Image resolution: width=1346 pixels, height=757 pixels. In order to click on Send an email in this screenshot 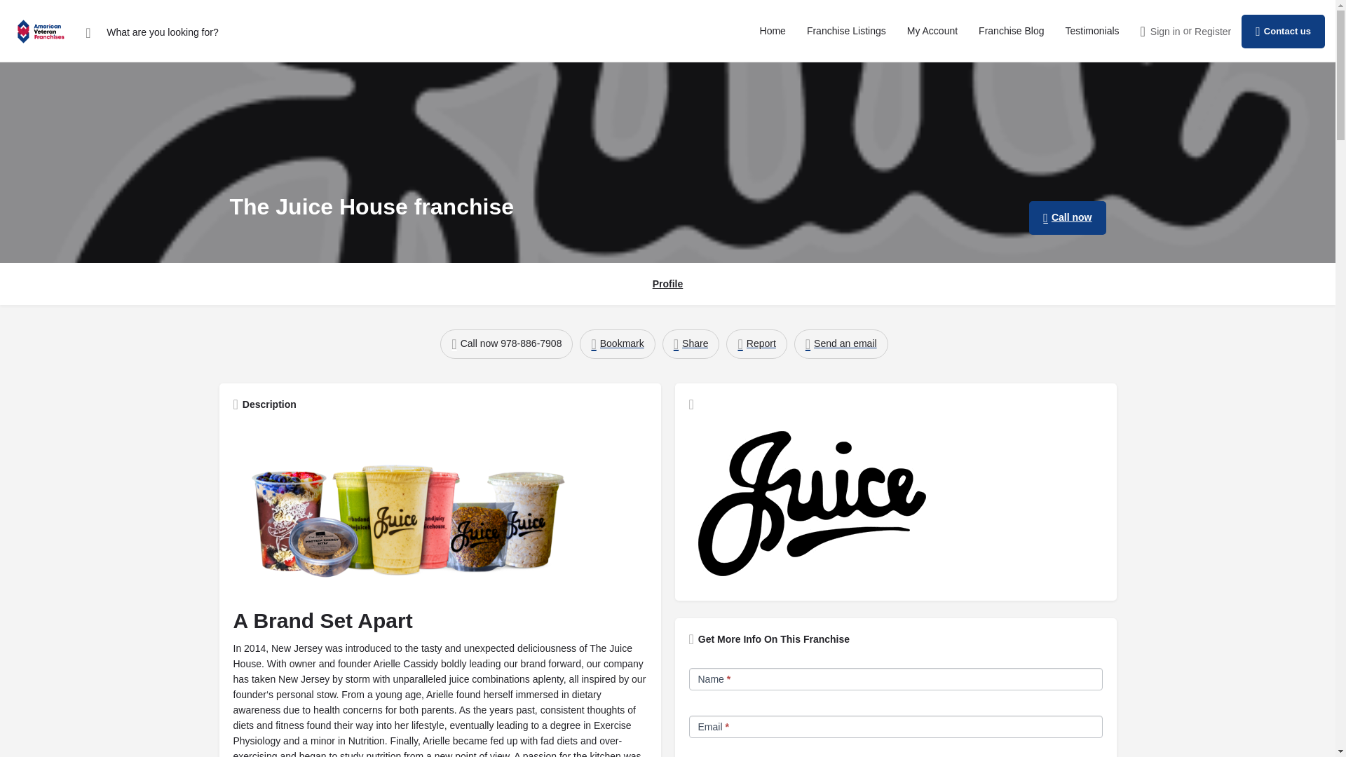, I will do `click(841, 343)`.